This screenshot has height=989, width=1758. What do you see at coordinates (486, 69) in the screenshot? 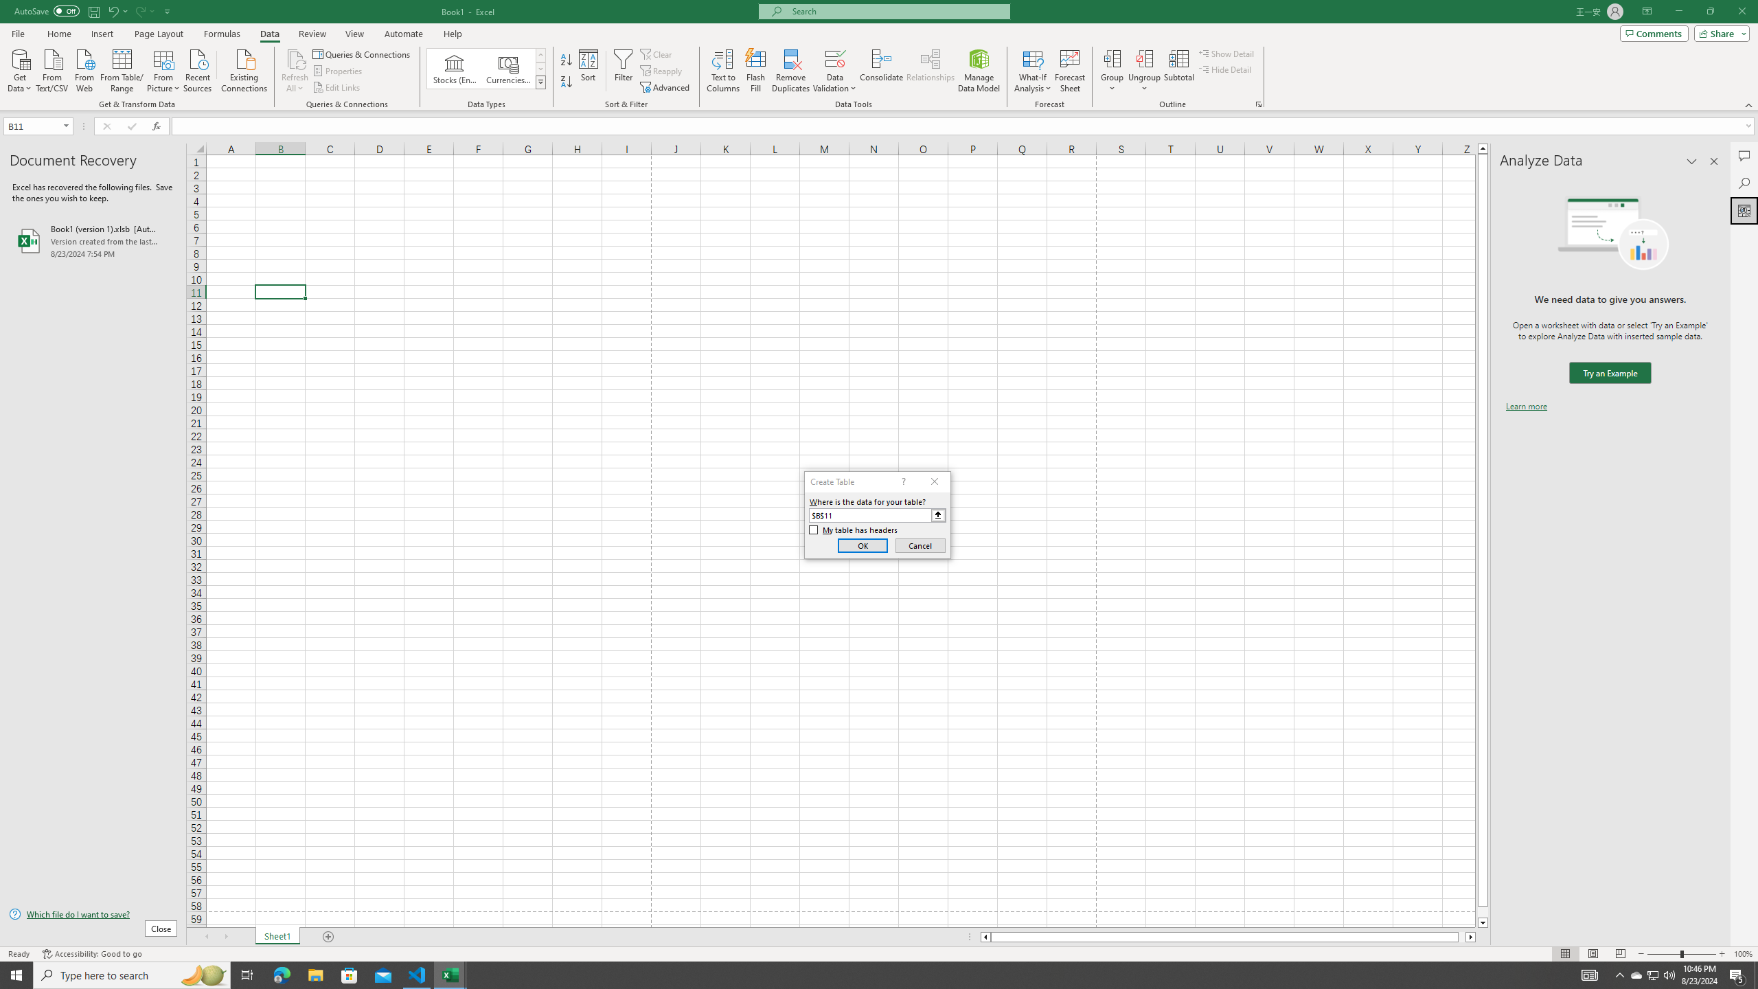
I see `AutomationID: ConvertToLinkedEntity` at bounding box center [486, 69].